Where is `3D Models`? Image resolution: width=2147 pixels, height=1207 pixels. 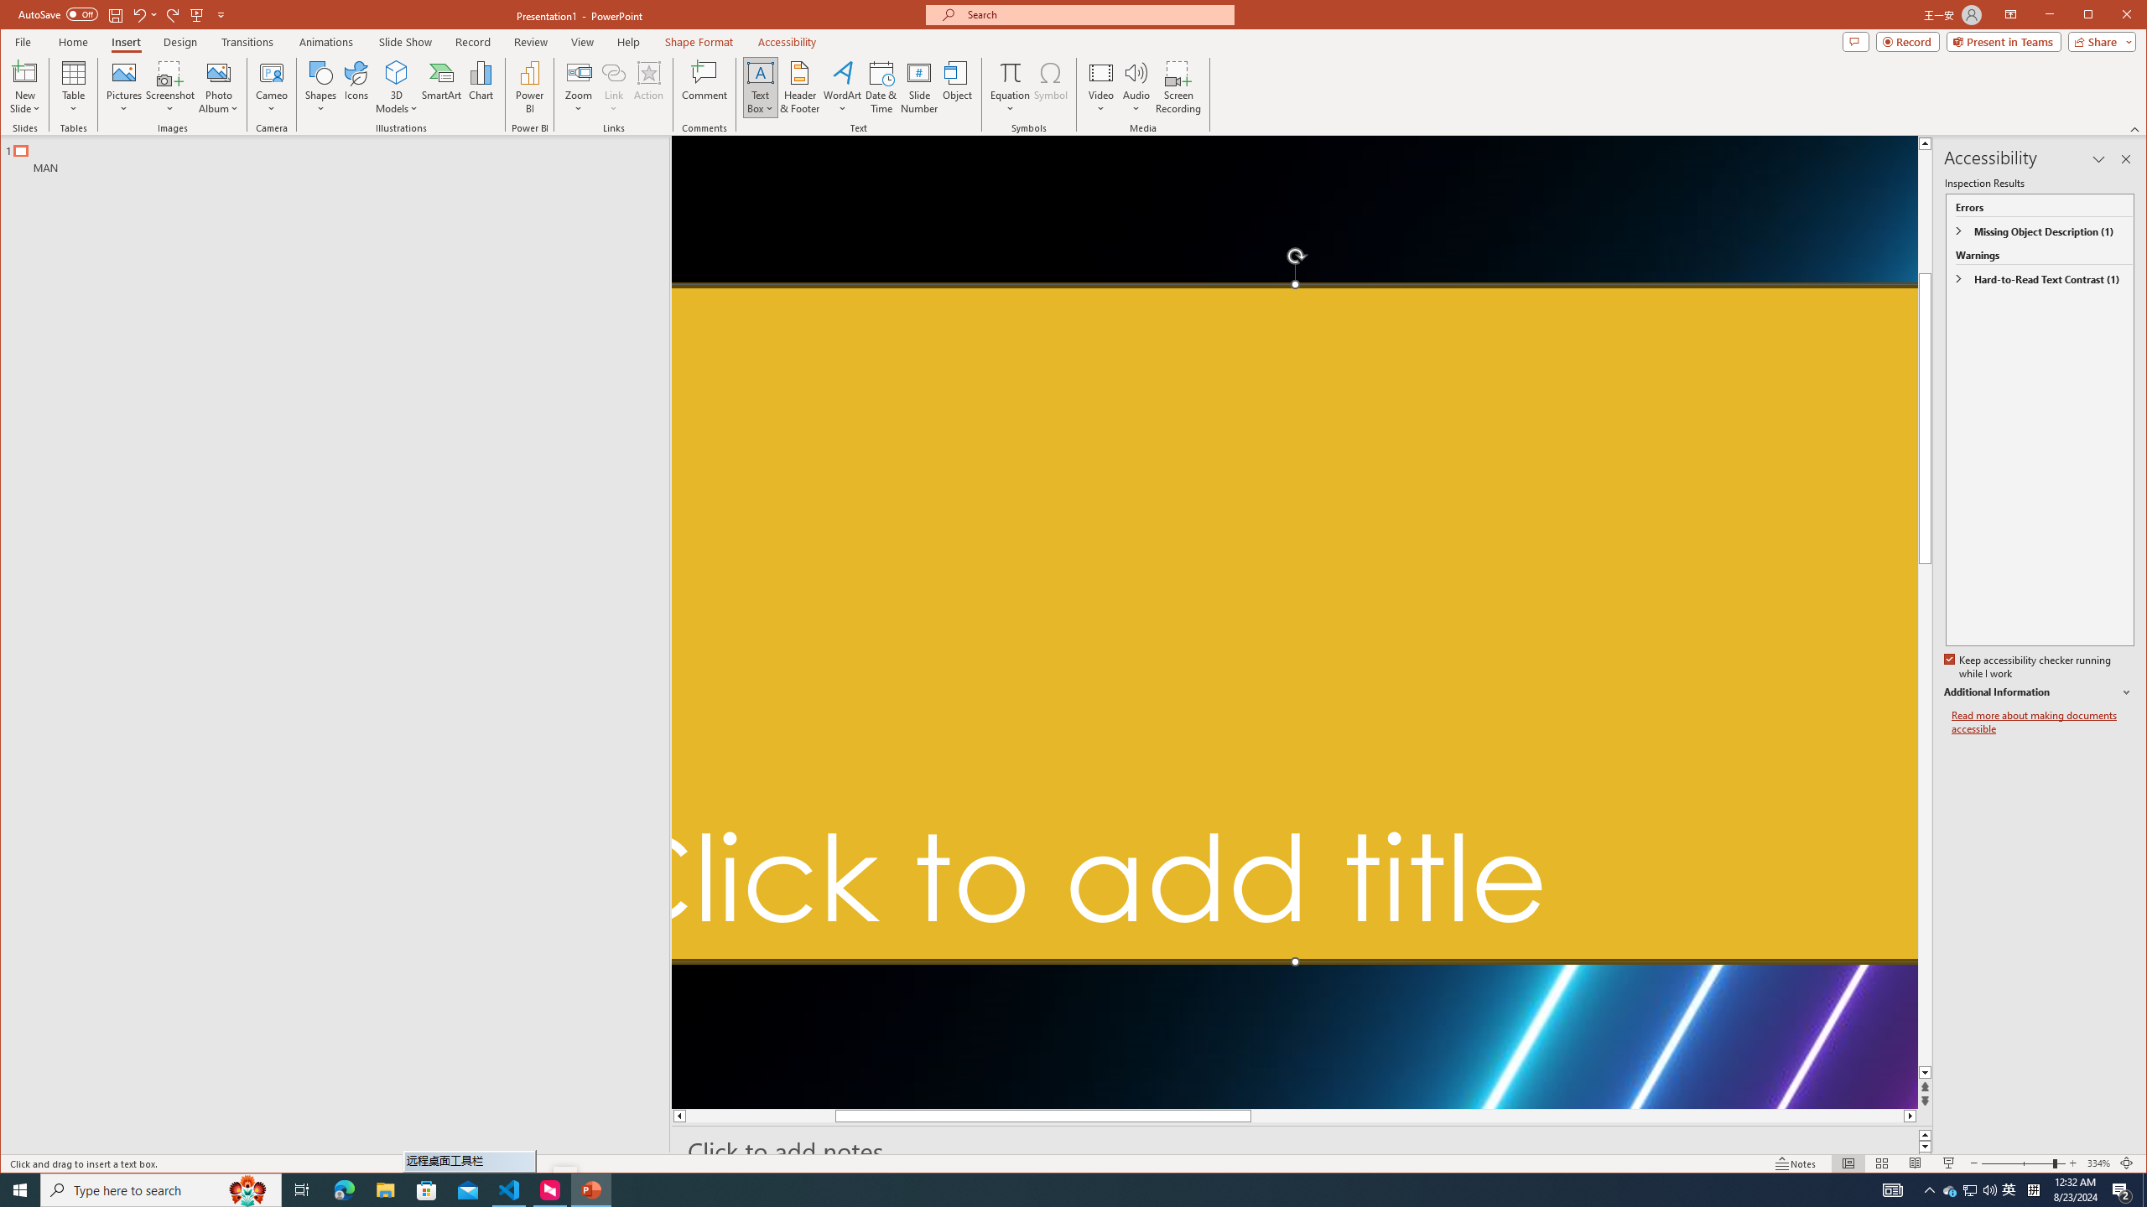
3D Models is located at coordinates (397, 72).